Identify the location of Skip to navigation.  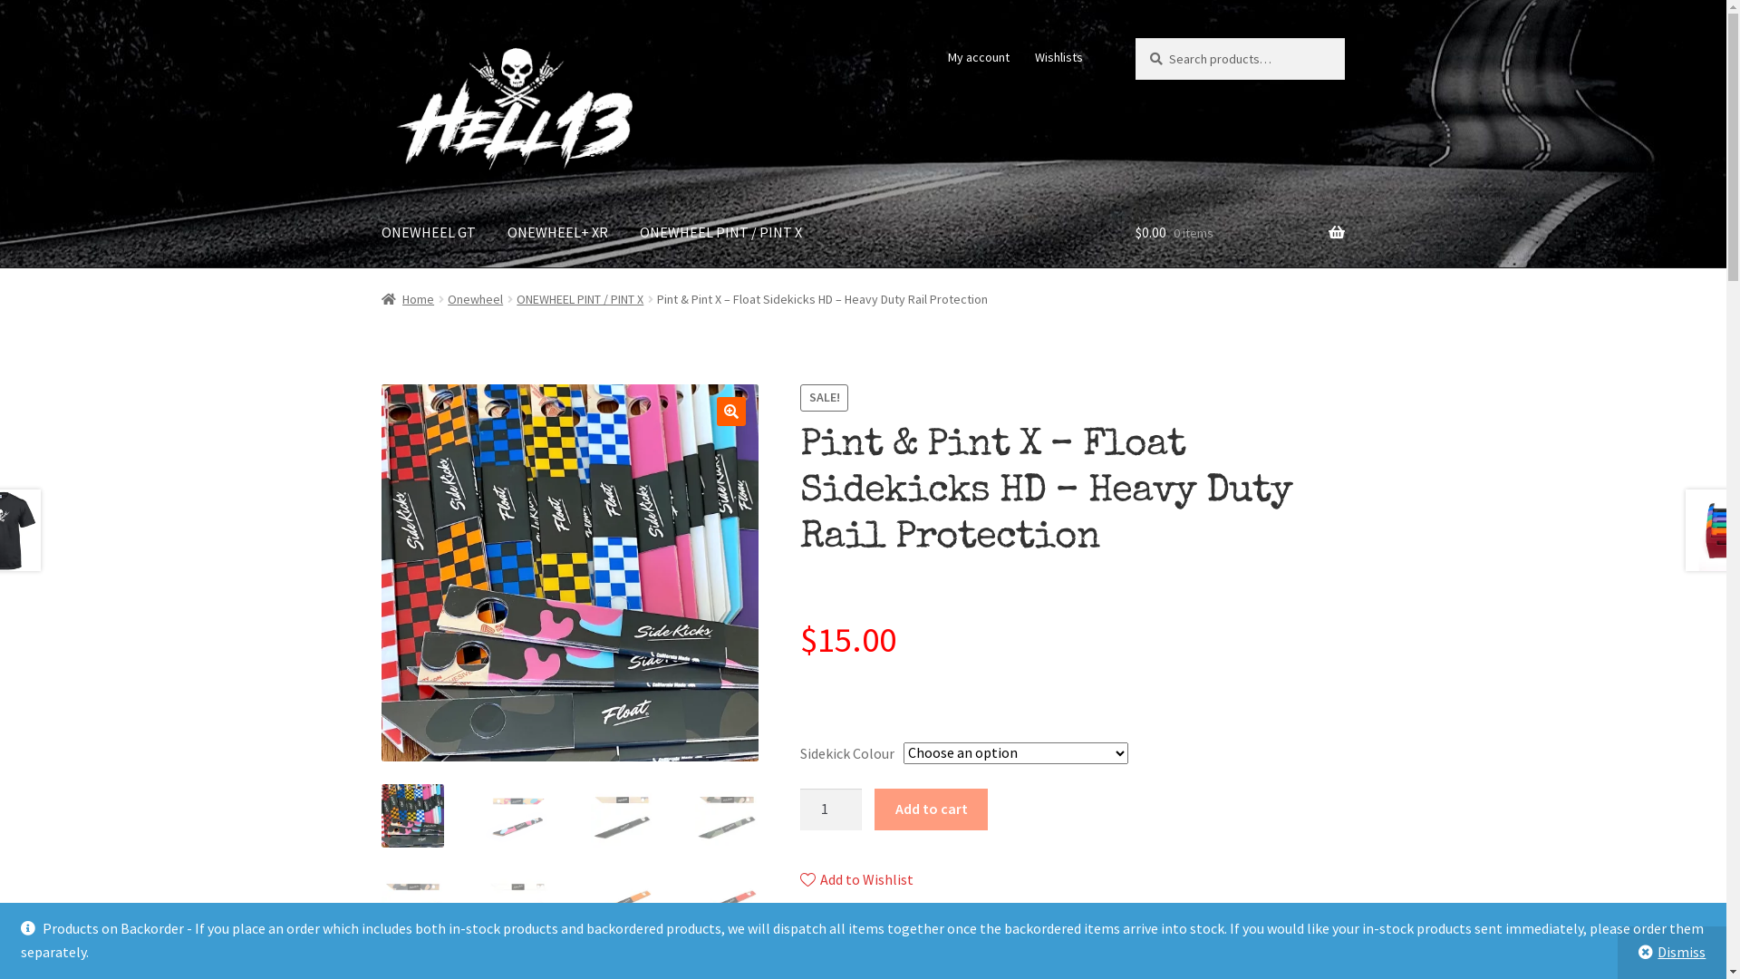
(381, 38).